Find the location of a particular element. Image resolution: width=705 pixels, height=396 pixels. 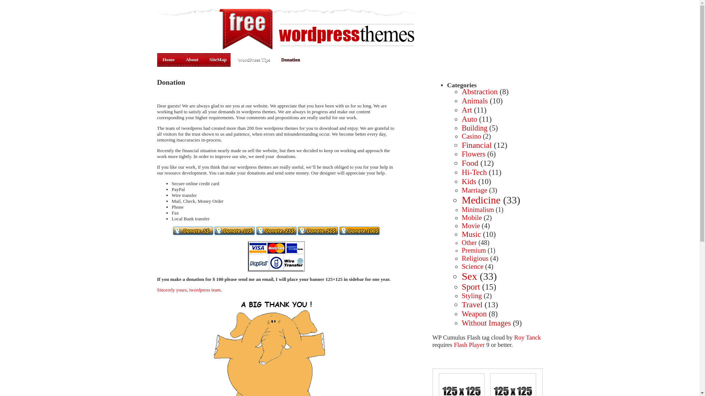

Building is located at coordinates (474, 128).